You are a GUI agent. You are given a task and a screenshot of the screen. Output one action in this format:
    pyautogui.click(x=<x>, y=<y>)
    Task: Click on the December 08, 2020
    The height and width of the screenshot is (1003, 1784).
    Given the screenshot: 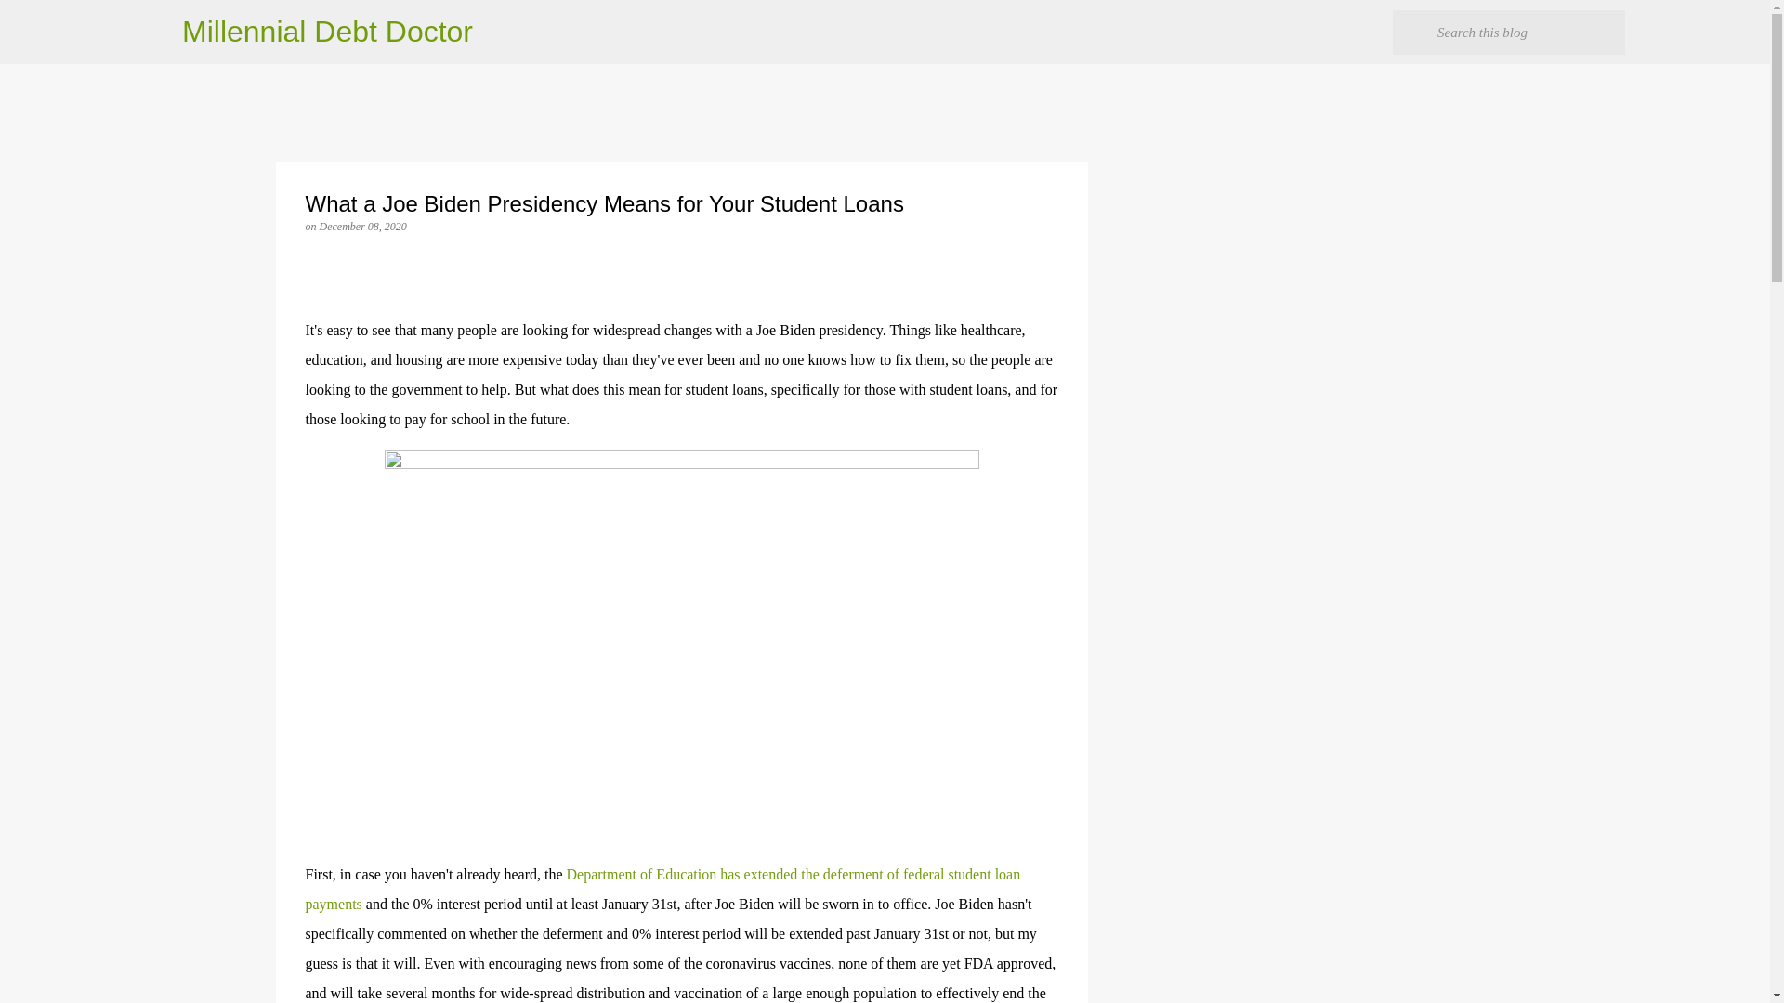 What is the action you would take?
    pyautogui.click(x=362, y=226)
    